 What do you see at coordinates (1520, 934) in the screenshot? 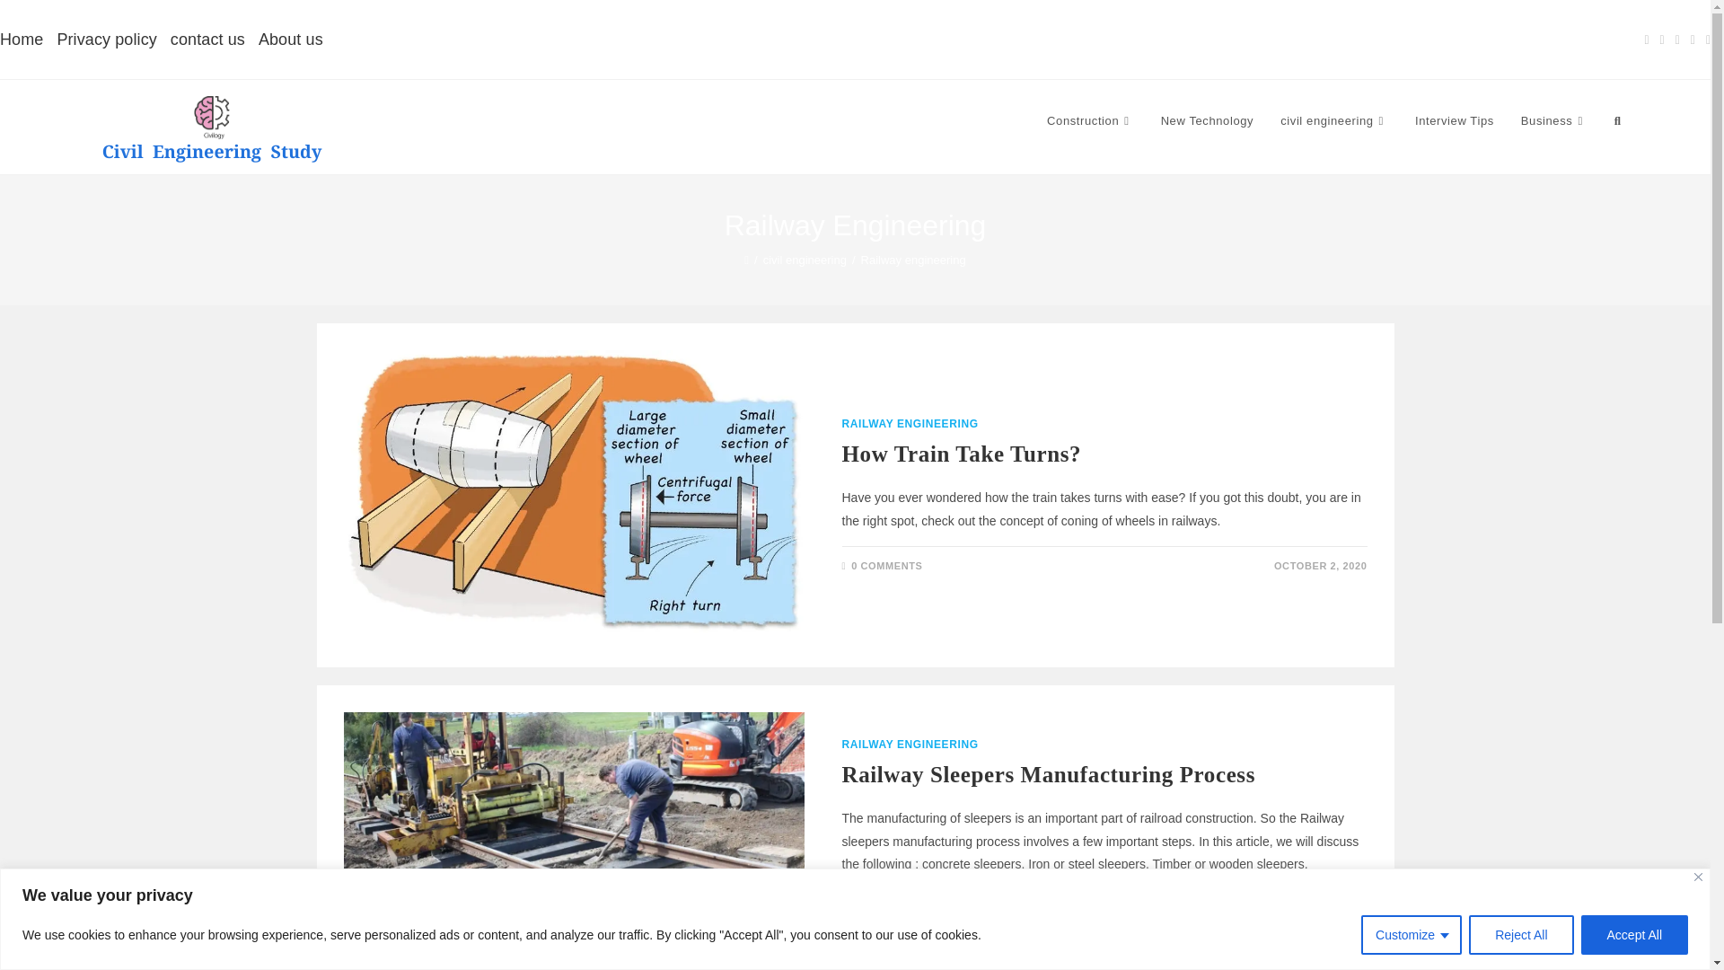
I see `Reject All` at bounding box center [1520, 934].